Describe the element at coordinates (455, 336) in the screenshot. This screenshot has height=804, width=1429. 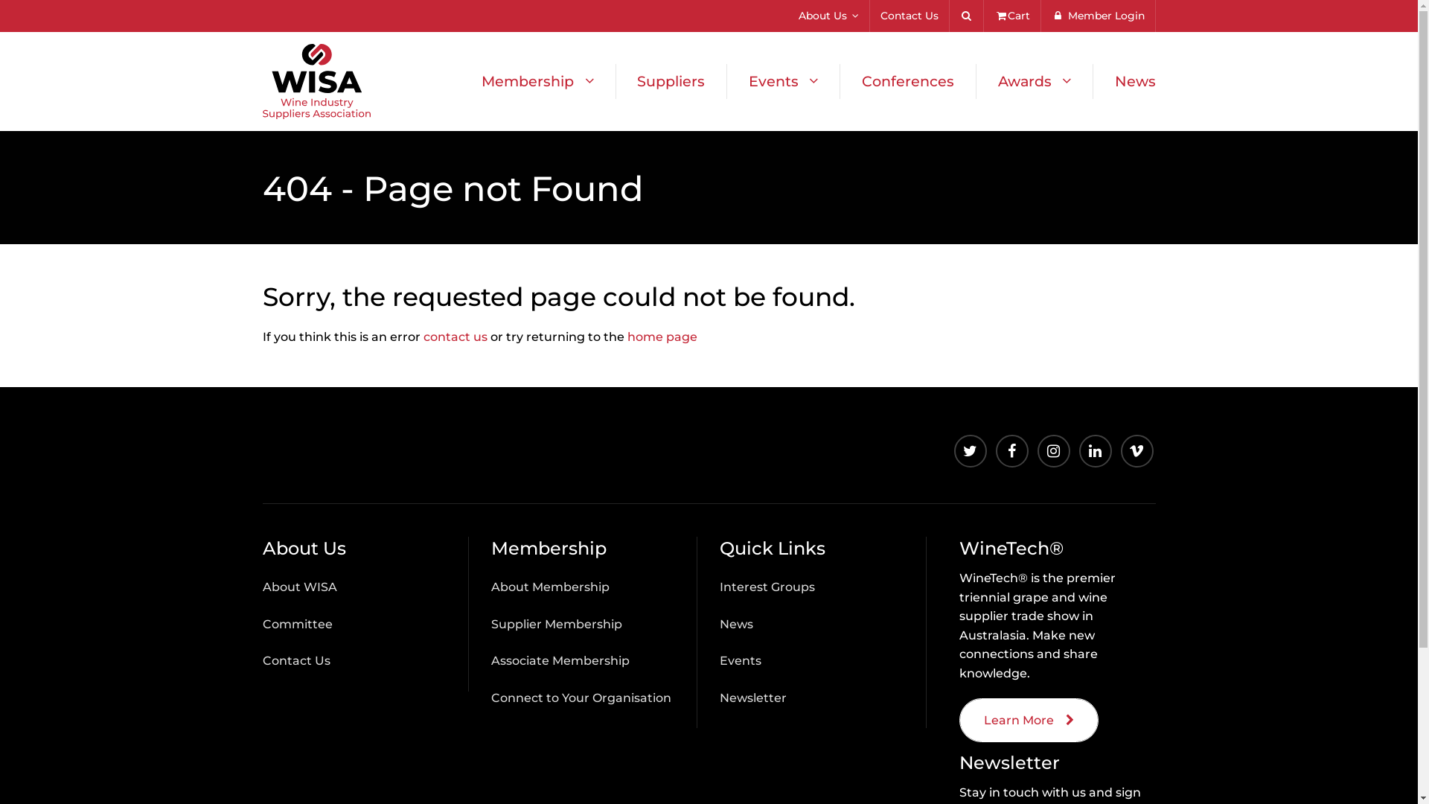
I see `contact us` at that location.